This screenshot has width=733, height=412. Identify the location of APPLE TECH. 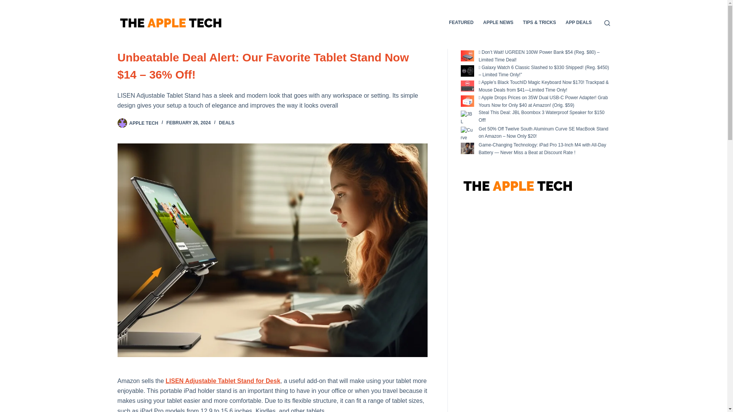
(144, 123).